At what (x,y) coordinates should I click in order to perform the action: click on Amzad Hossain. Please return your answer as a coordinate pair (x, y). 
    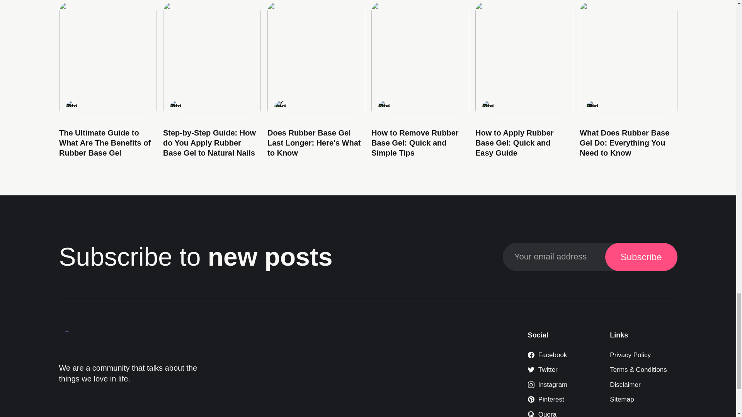
    Looking at the image, I should click on (280, 107).